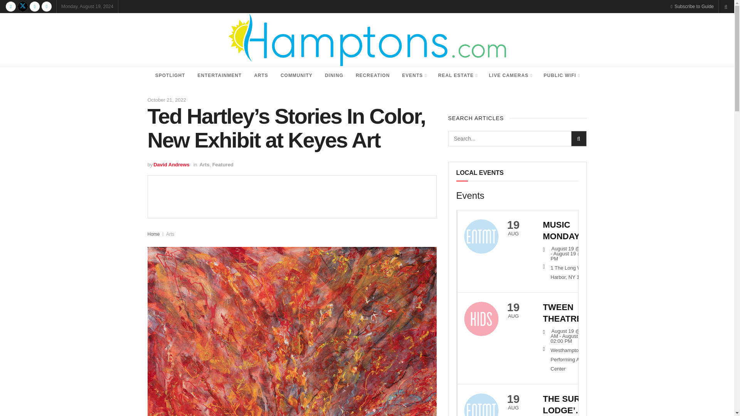 This screenshot has width=740, height=416. I want to click on SPOTLIGHT, so click(170, 75).